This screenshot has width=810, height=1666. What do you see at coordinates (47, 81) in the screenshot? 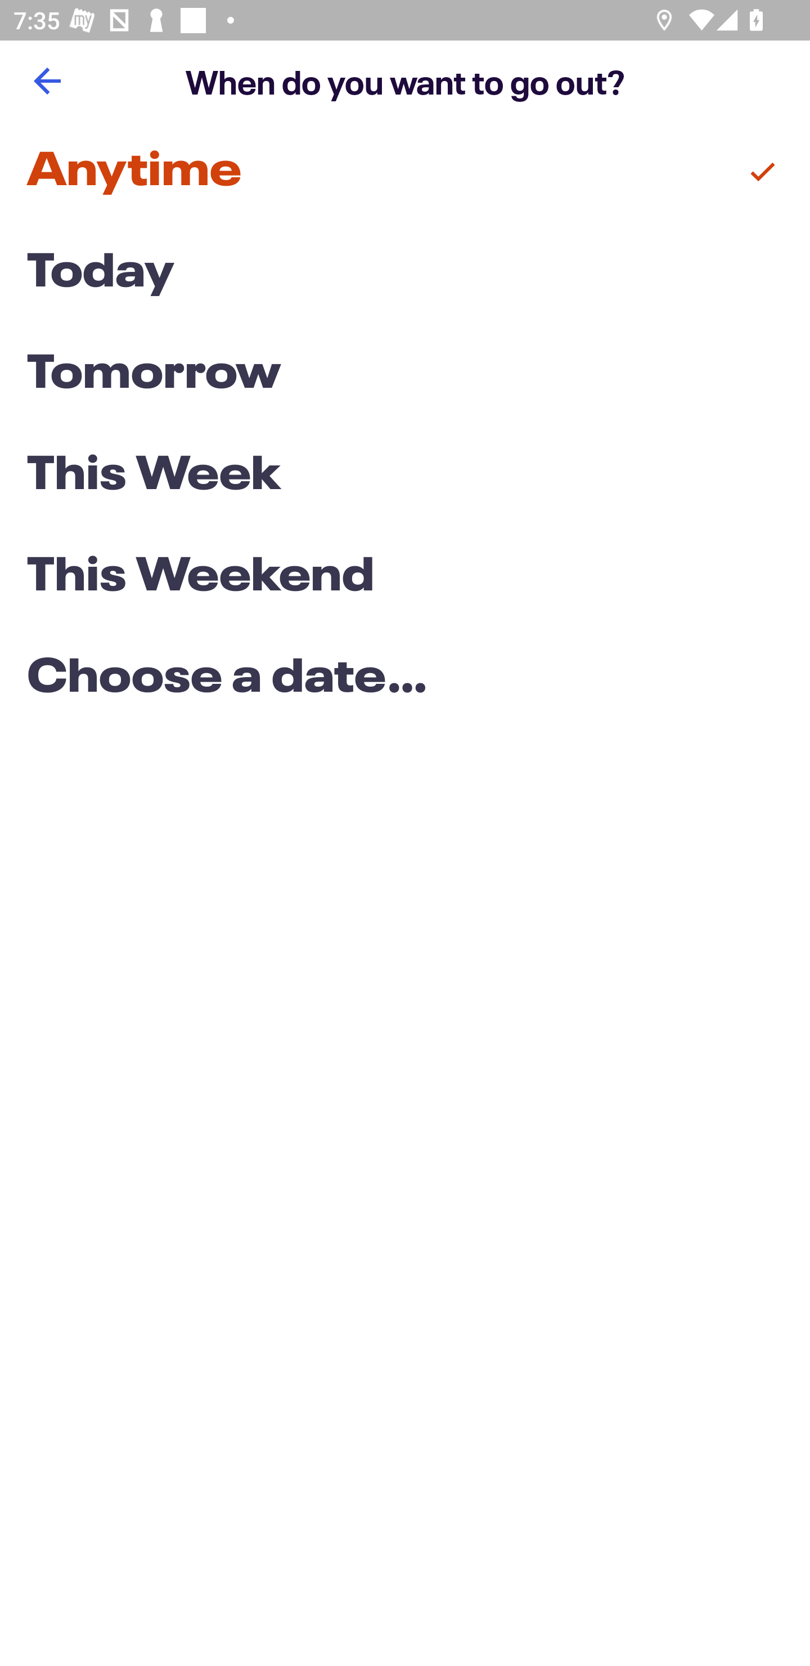
I see `Back button` at bounding box center [47, 81].